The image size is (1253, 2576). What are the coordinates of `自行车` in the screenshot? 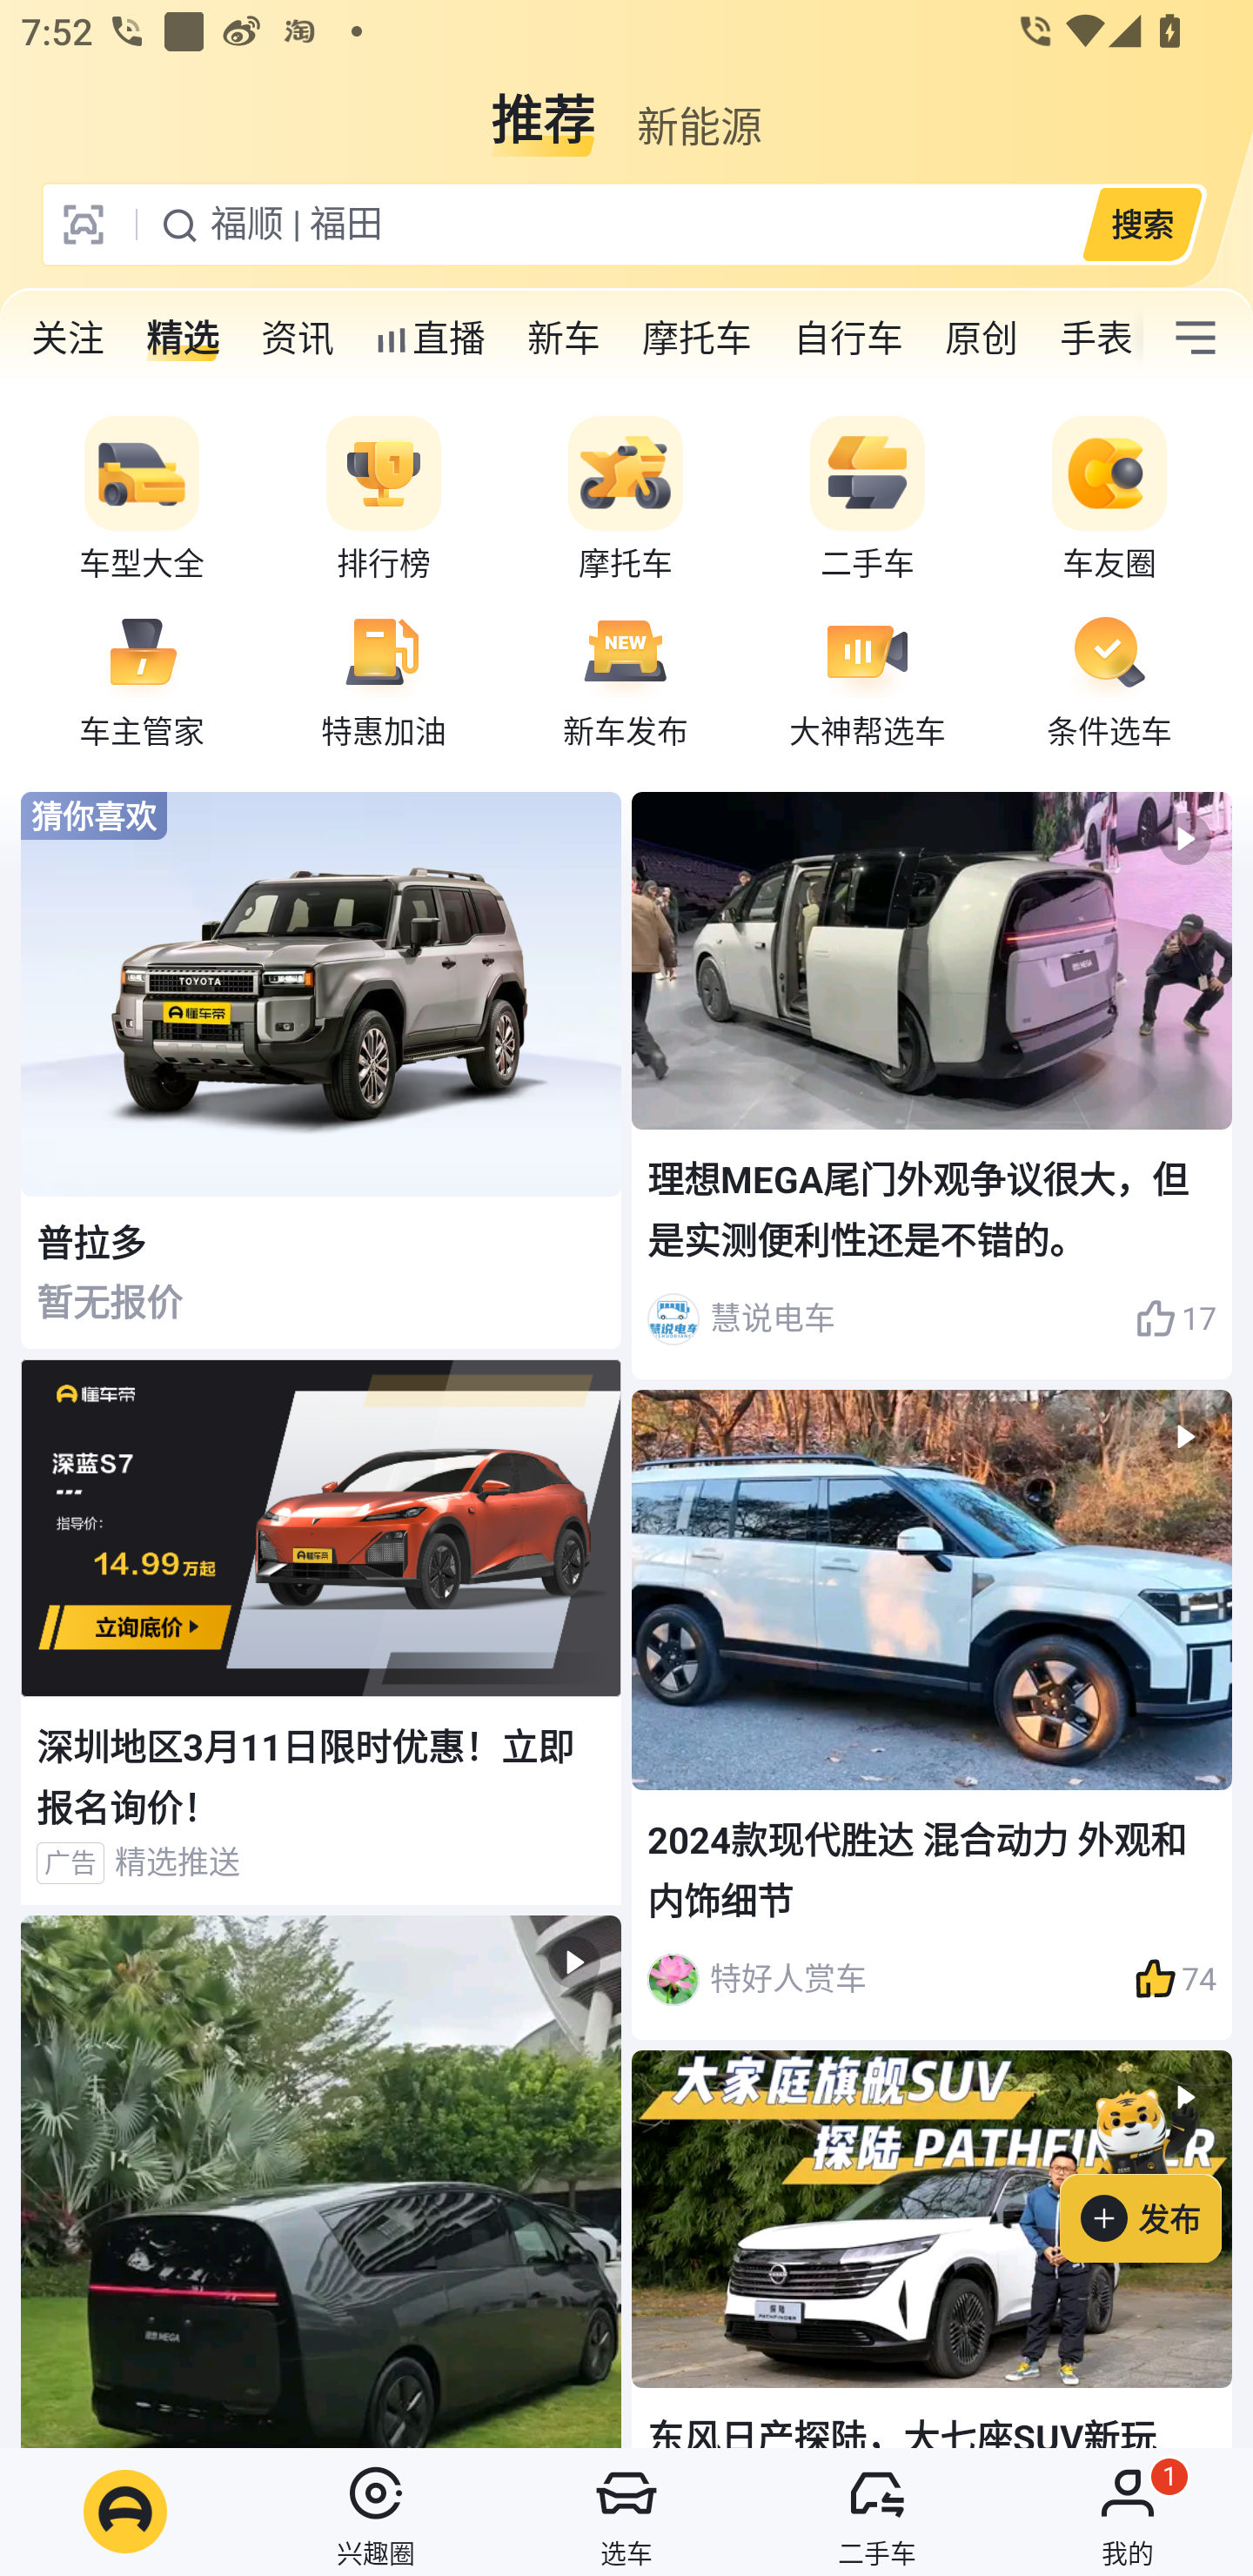 It's located at (848, 338).